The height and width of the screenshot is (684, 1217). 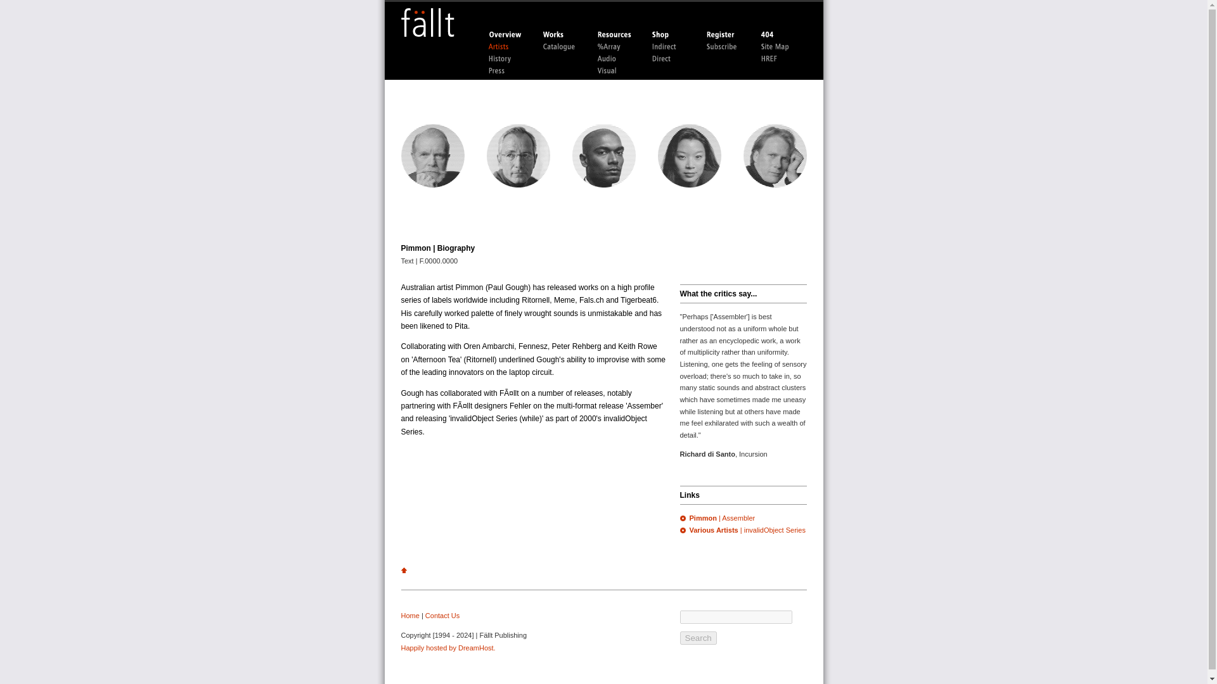 What do you see at coordinates (697, 638) in the screenshot?
I see `Search` at bounding box center [697, 638].